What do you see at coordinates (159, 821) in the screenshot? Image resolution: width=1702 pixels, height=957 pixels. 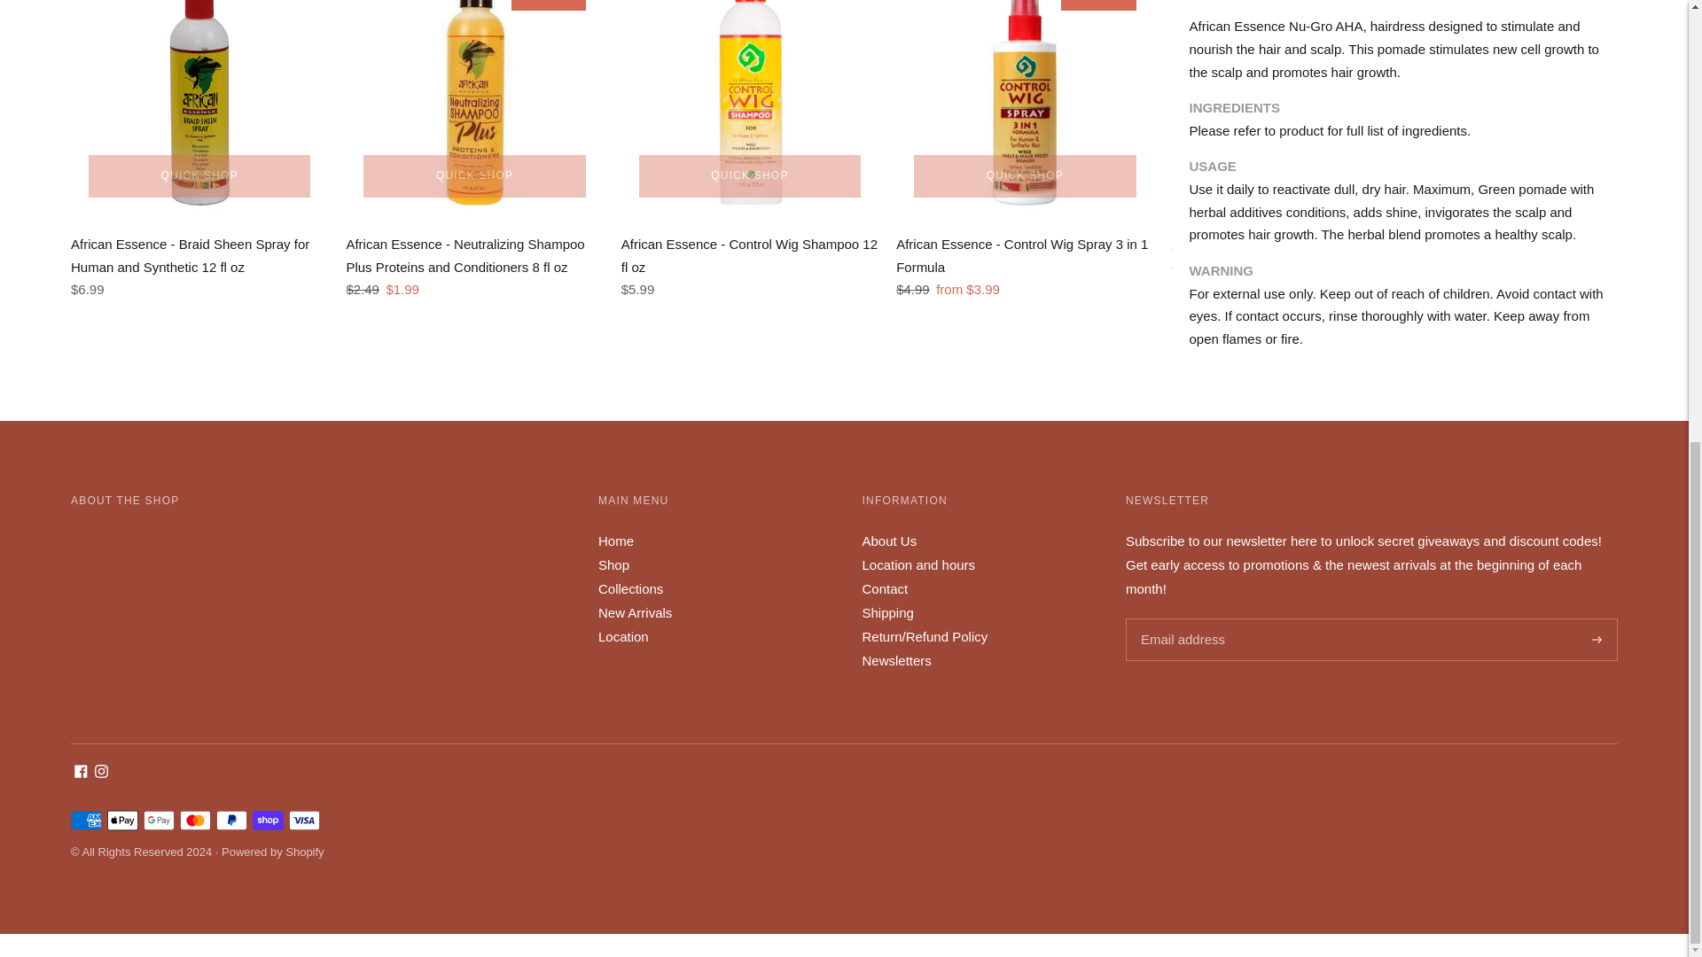 I see `Google Pay` at bounding box center [159, 821].